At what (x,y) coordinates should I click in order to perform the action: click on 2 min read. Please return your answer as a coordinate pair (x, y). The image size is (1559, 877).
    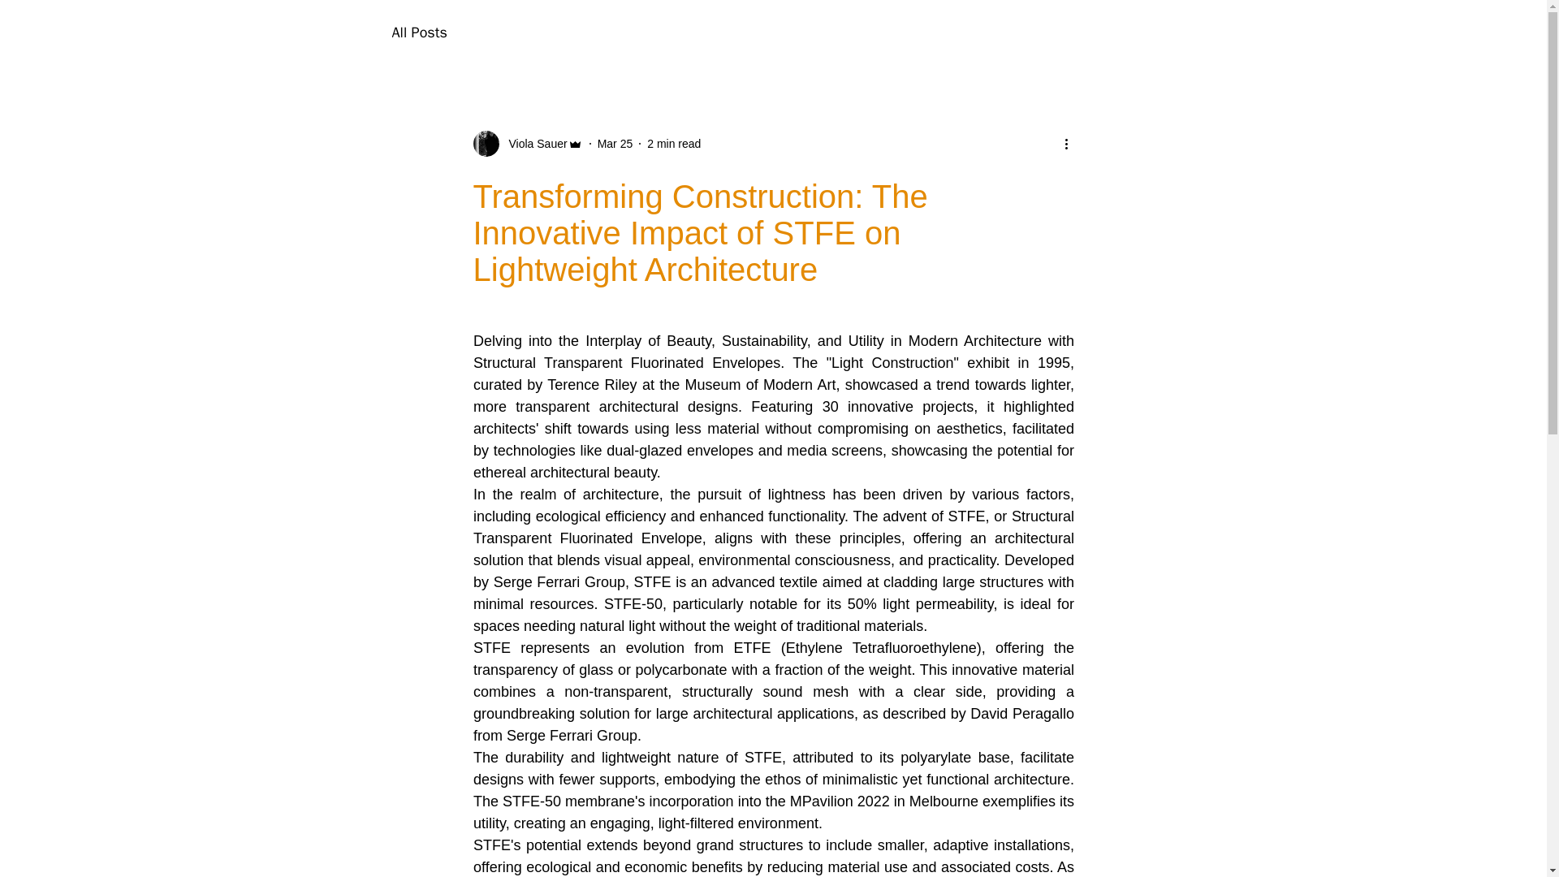
    Looking at the image, I should click on (673, 143).